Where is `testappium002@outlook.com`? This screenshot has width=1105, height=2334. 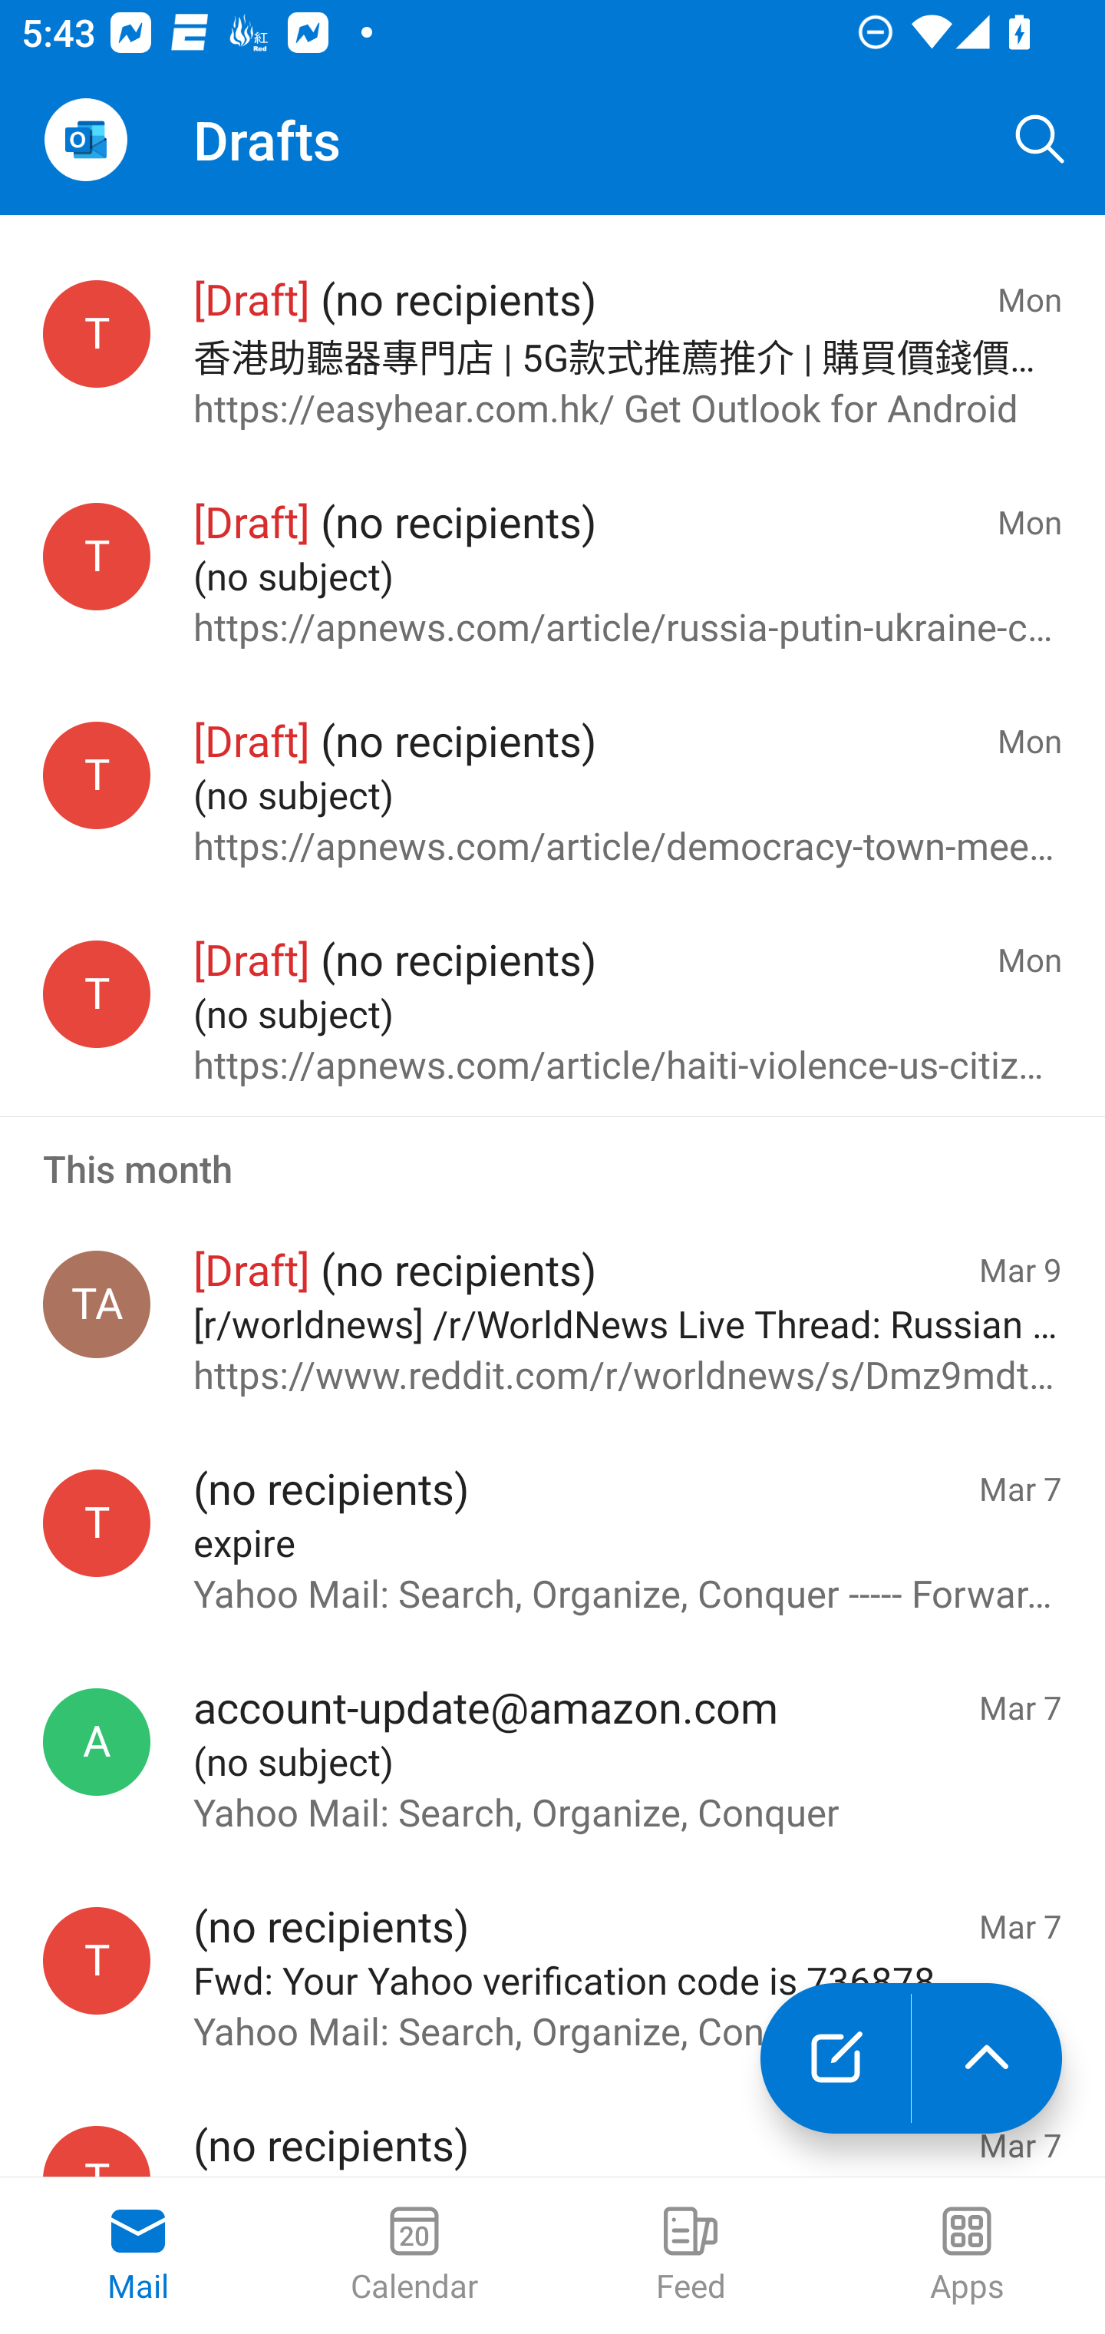 testappium002@outlook.com is located at coordinates (97, 333).